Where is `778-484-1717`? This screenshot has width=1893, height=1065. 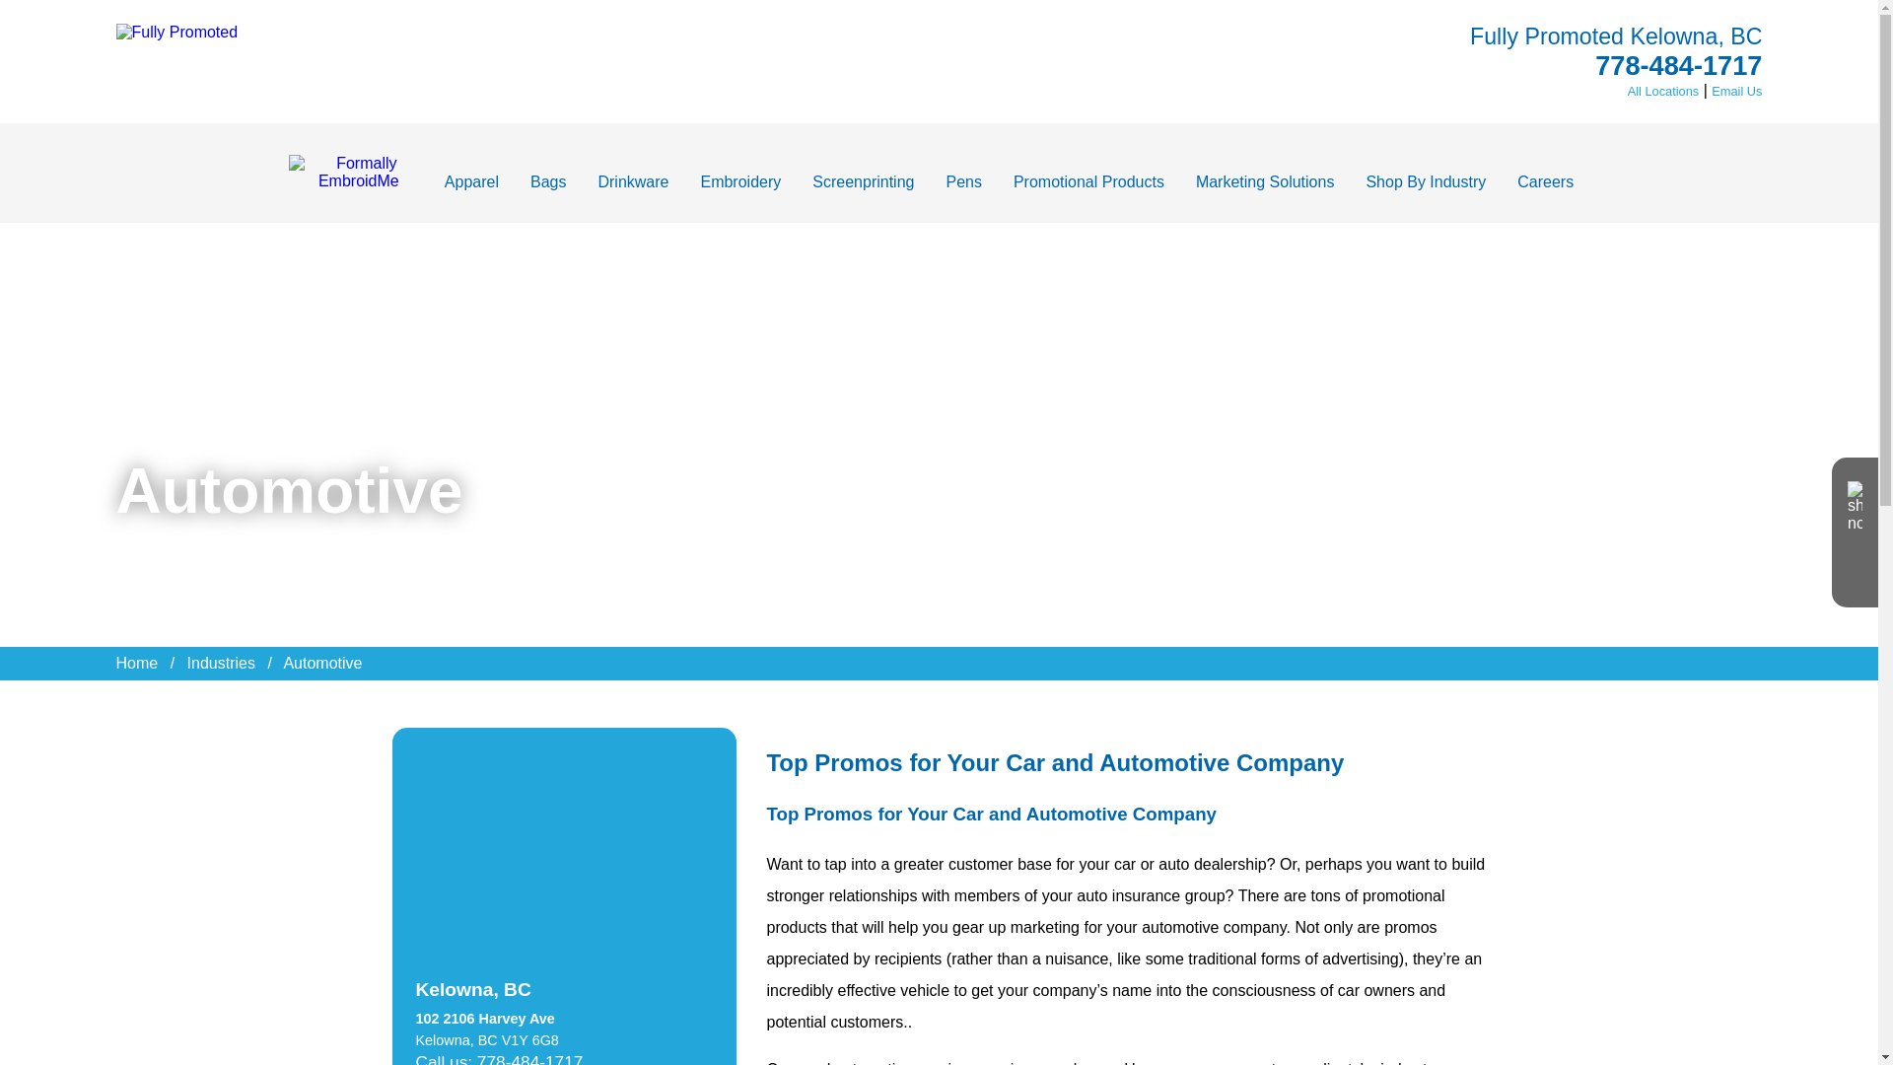
778-484-1717 is located at coordinates (1678, 65).